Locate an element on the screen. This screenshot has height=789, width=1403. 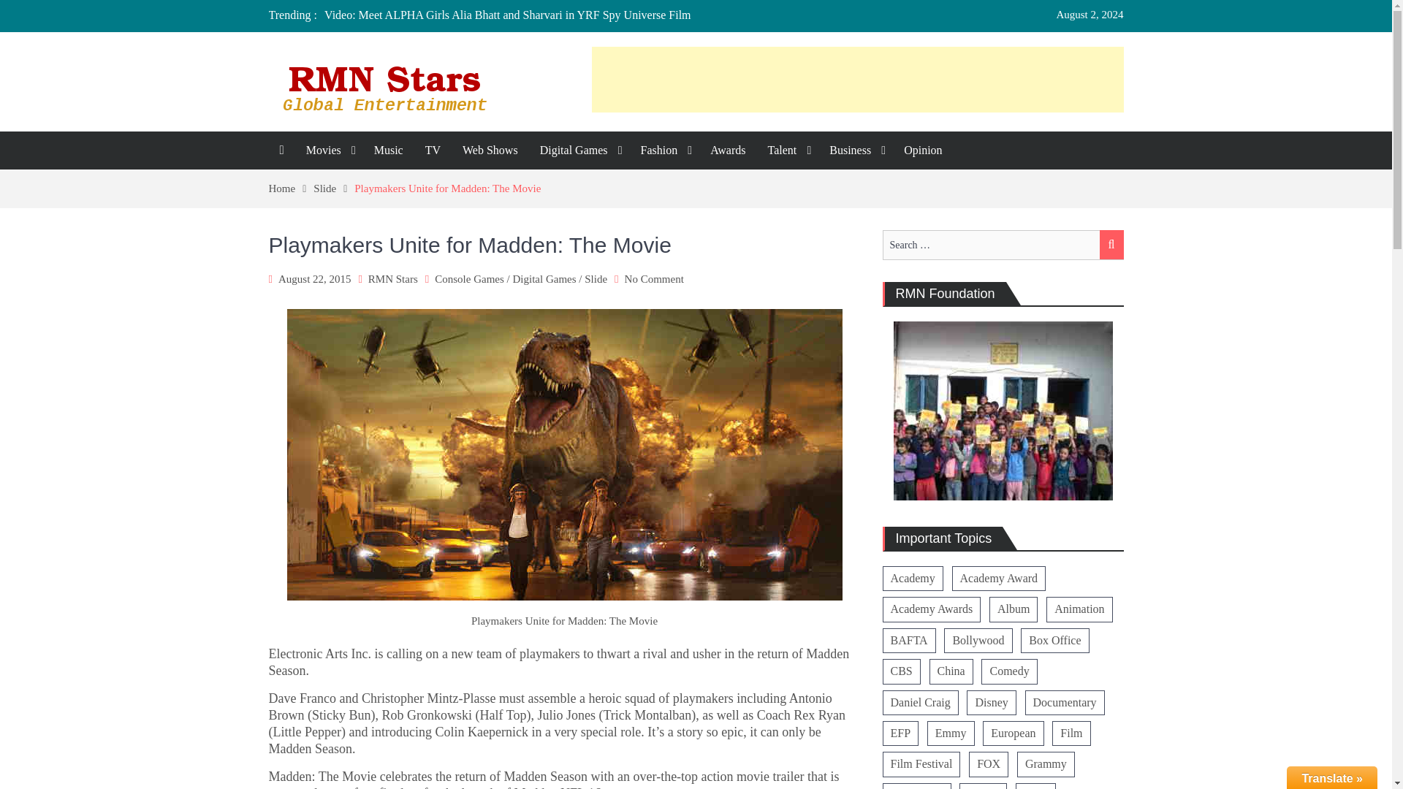
Slide is located at coordinates (596, 278).